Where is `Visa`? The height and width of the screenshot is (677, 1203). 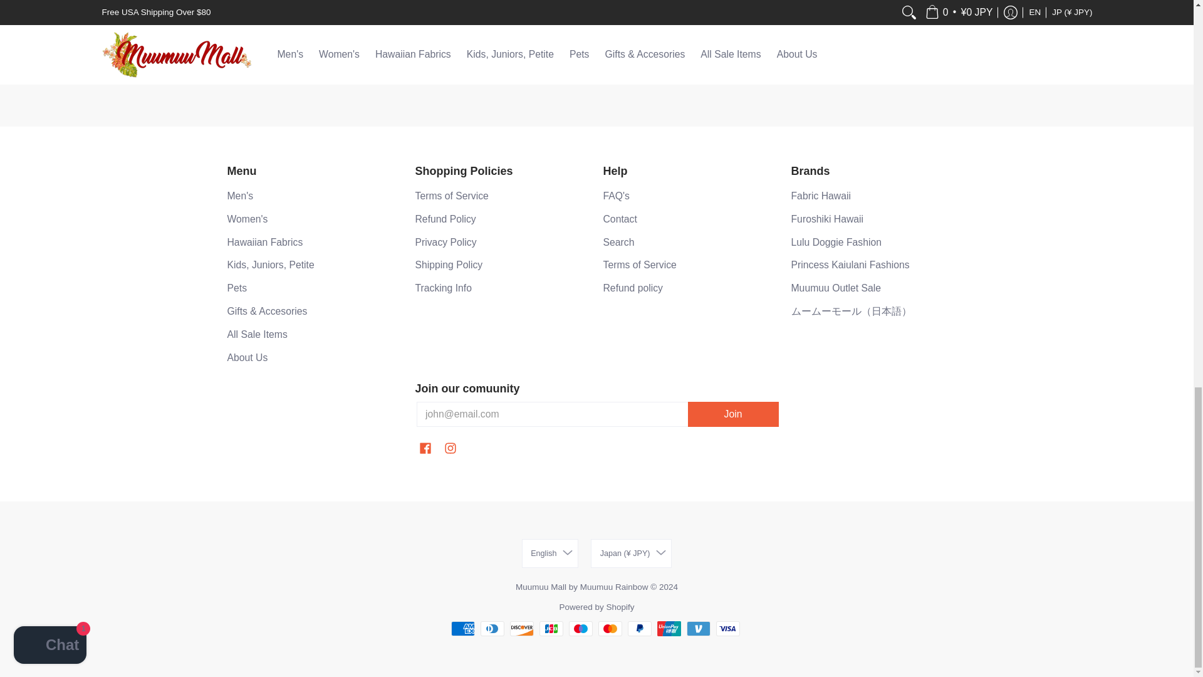 Visa is located at coordinates (727, 629).